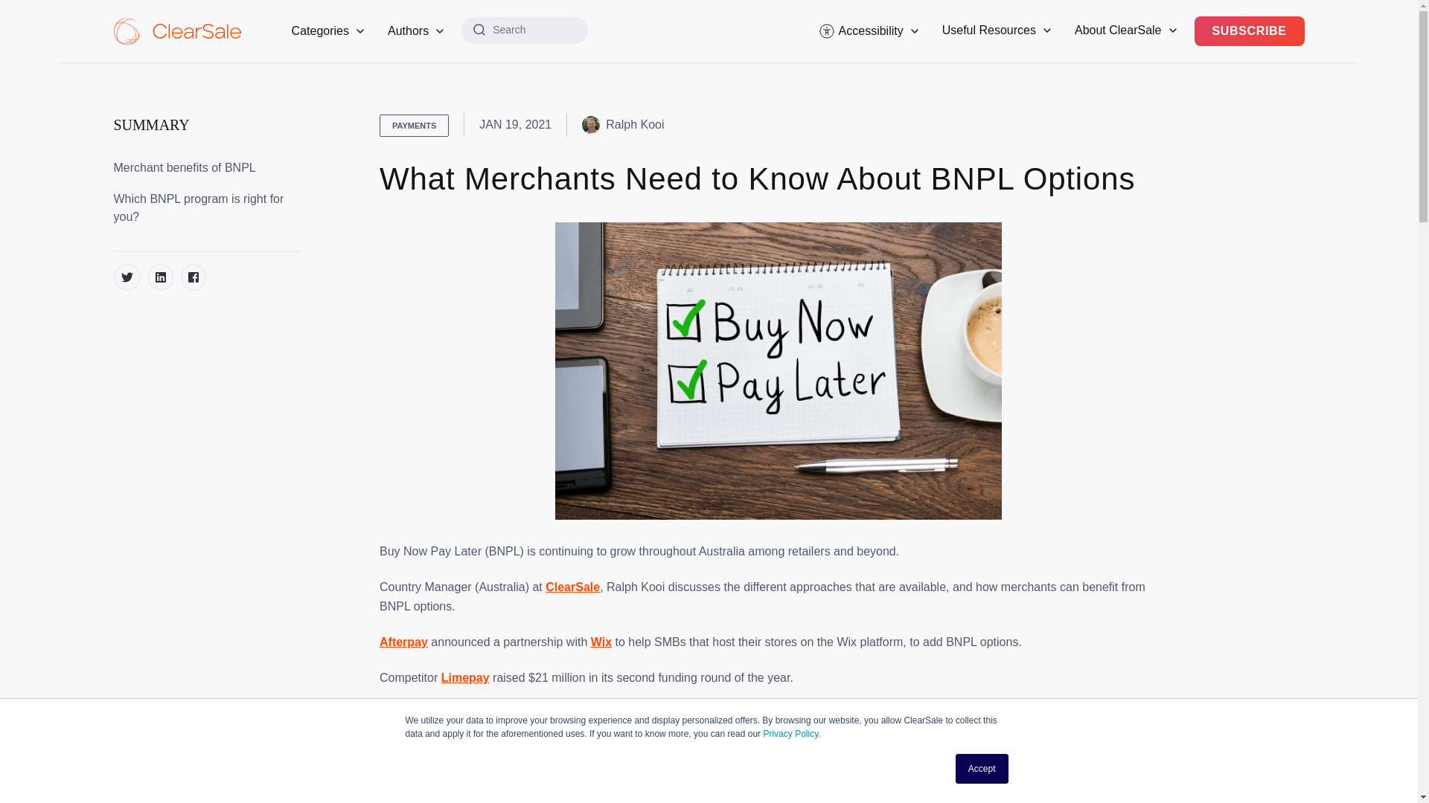  Describe the element at coordinates (982, 769) in the screenshot. I see `Accept` at that location.